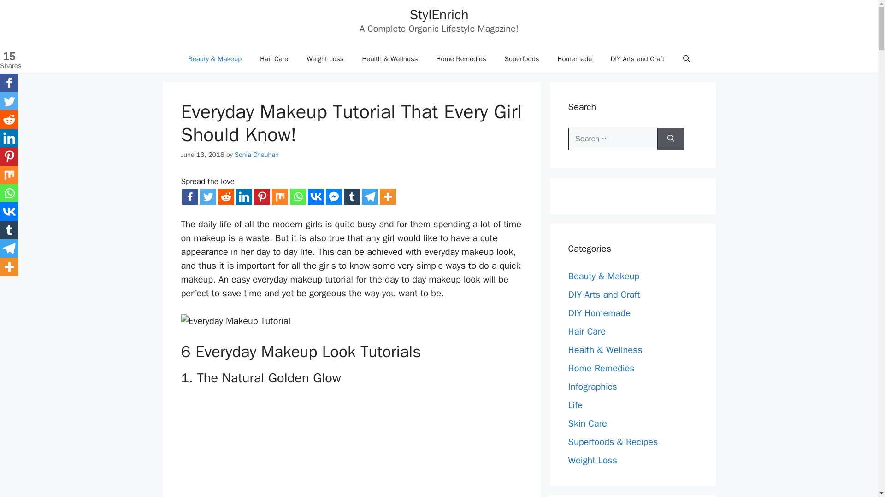 The image size is (885, 497). Describe the element at coordinates (256, 155) in the screenshot. I see `Sonia Chauhan` at that location.